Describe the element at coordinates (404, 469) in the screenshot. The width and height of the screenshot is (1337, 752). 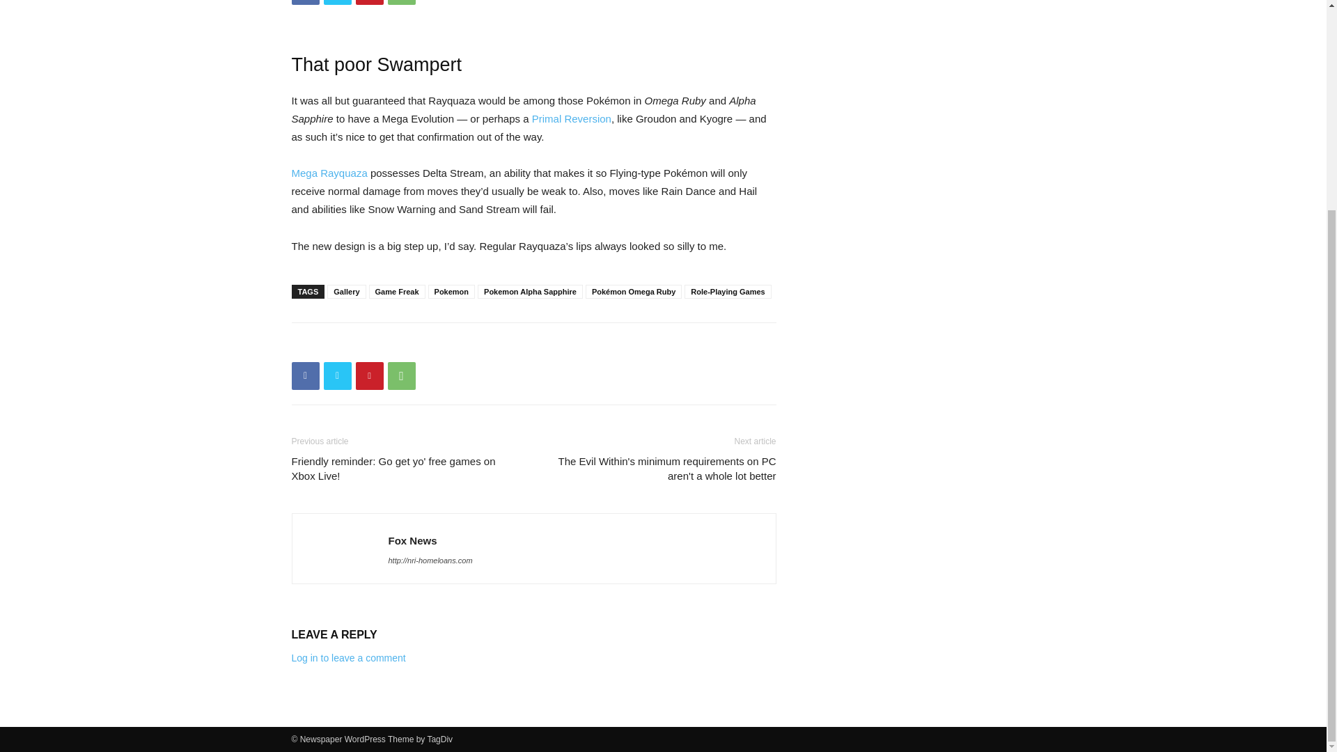
I see `Friendly reminder: Go get yo' free games on Xbox Live!` at that location.